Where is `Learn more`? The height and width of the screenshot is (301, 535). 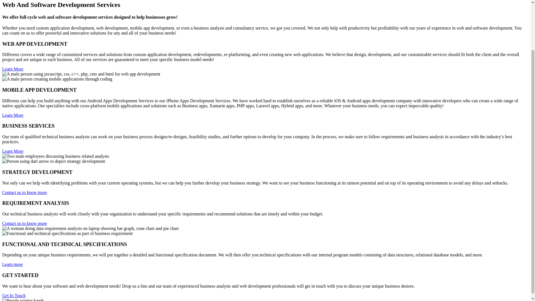 Learn more is located at coordinates (12, 264).